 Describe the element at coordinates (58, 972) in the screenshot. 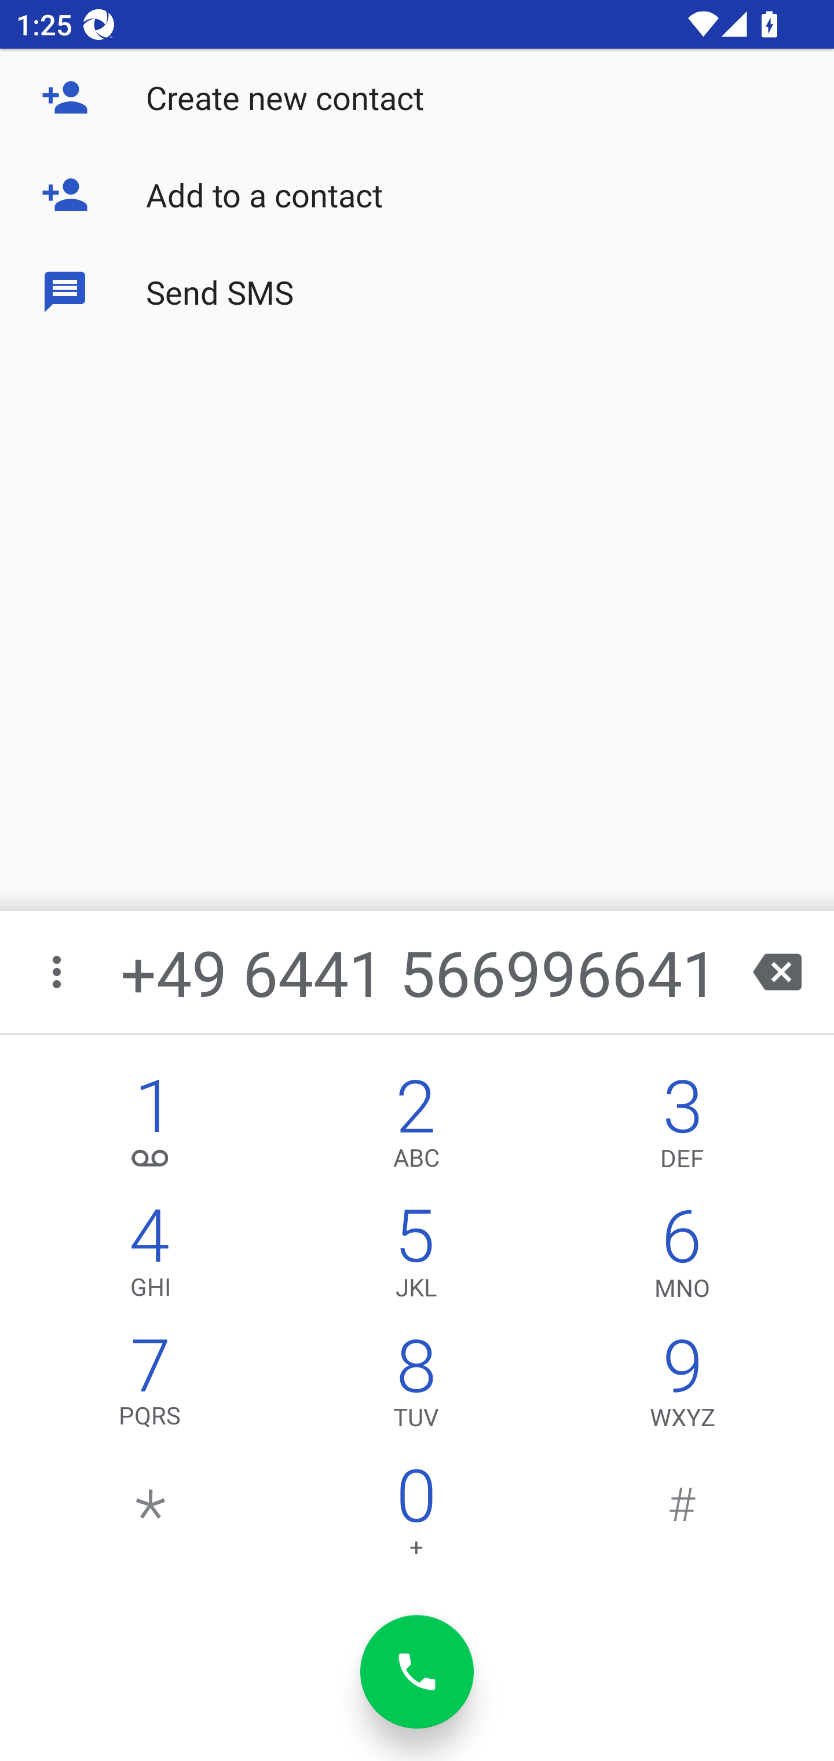

I see `More options` at that location.